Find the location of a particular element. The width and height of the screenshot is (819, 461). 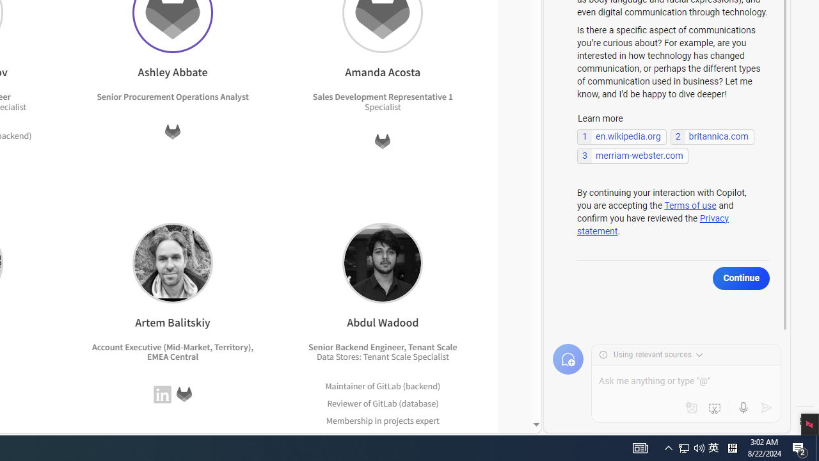

Membership in groups expert is located at coordinates (383, 438).